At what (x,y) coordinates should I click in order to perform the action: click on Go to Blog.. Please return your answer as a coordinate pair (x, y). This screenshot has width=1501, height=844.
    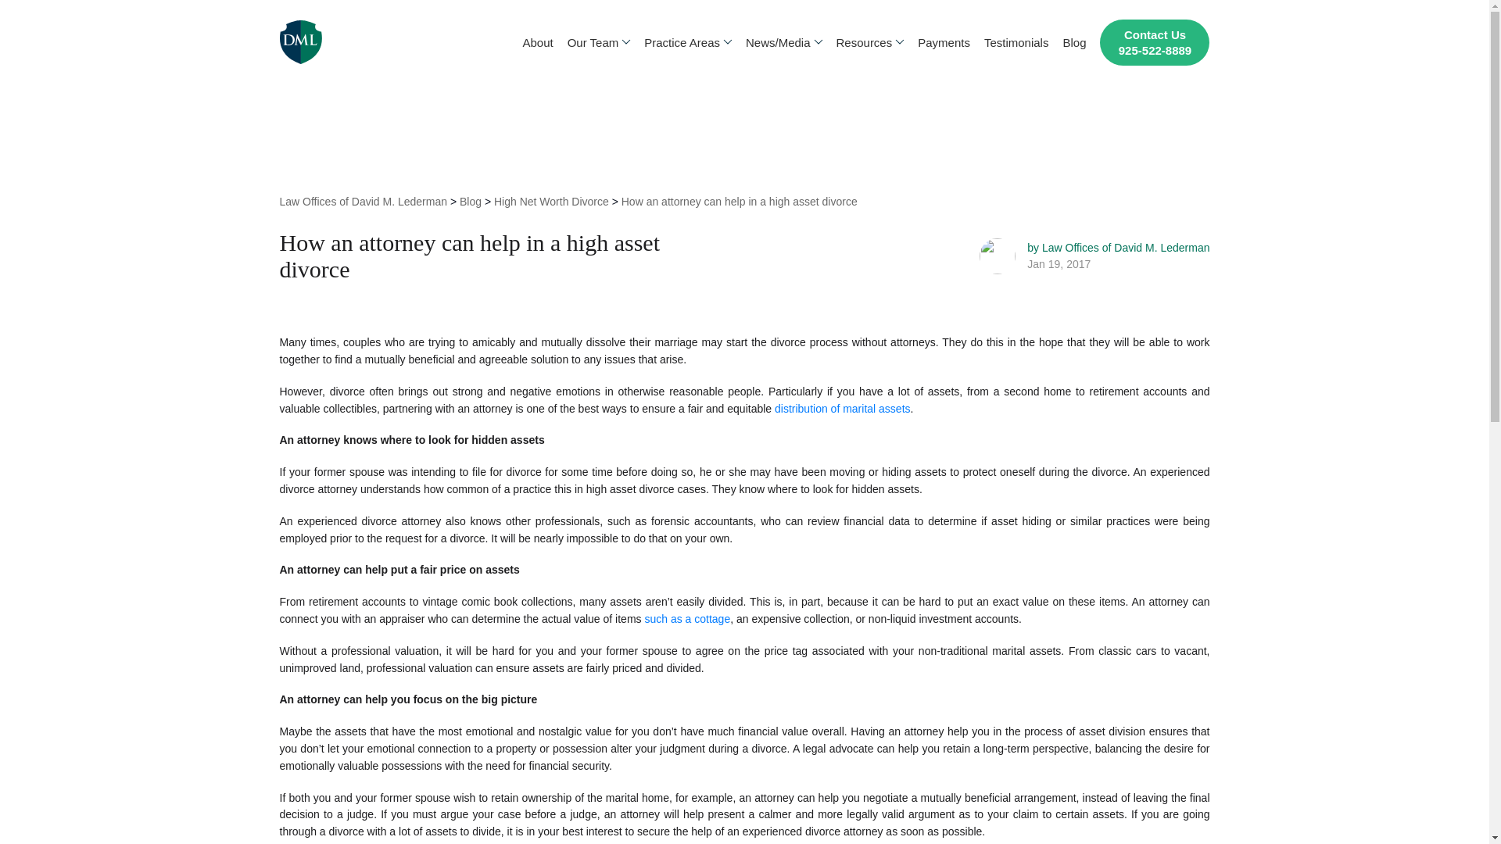
    Looking at the image, I should click on (471, 202).